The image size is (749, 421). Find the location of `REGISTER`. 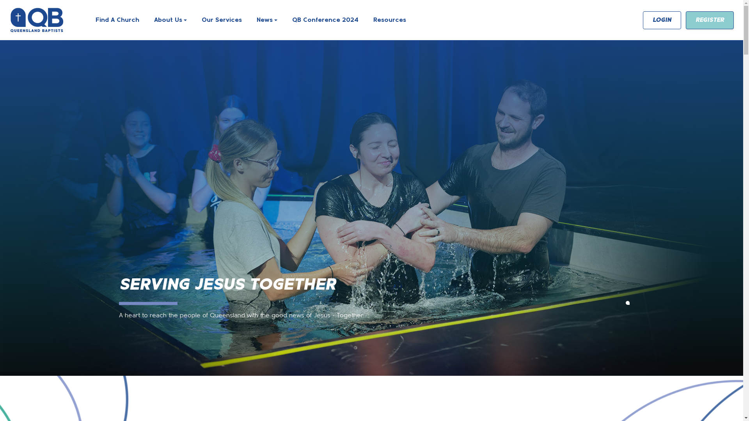

REGISTER is located at coordinates (710, 20).